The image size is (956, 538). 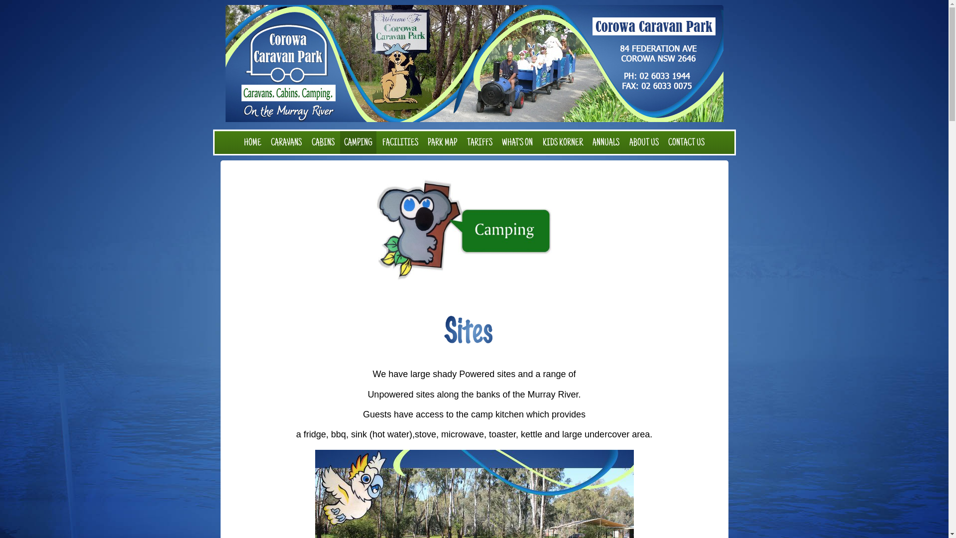 What do you see at coordinates (644, 142) in the screenshot?
I see `ABOUT US` at bounding box center [644, 142].